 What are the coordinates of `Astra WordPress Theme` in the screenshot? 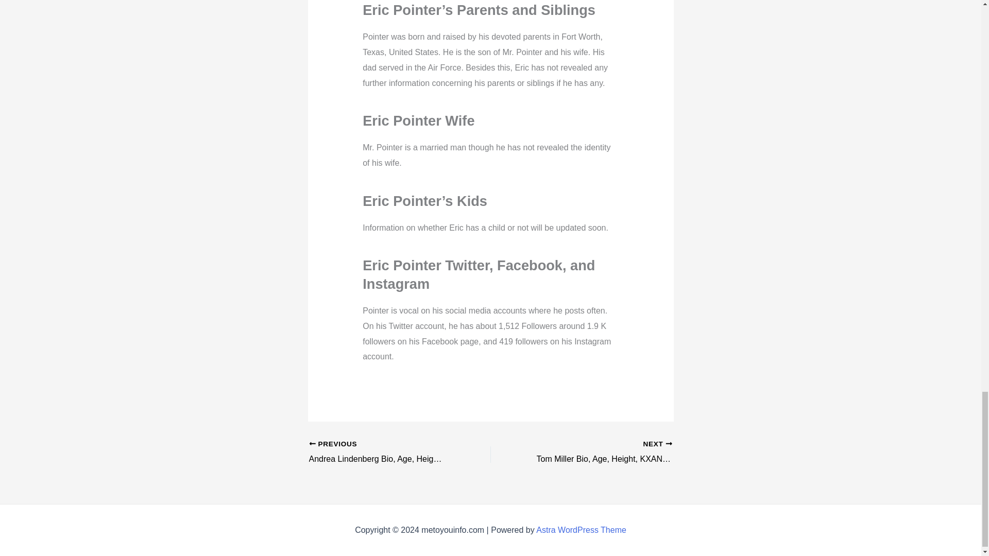 It's located at (581, 529).